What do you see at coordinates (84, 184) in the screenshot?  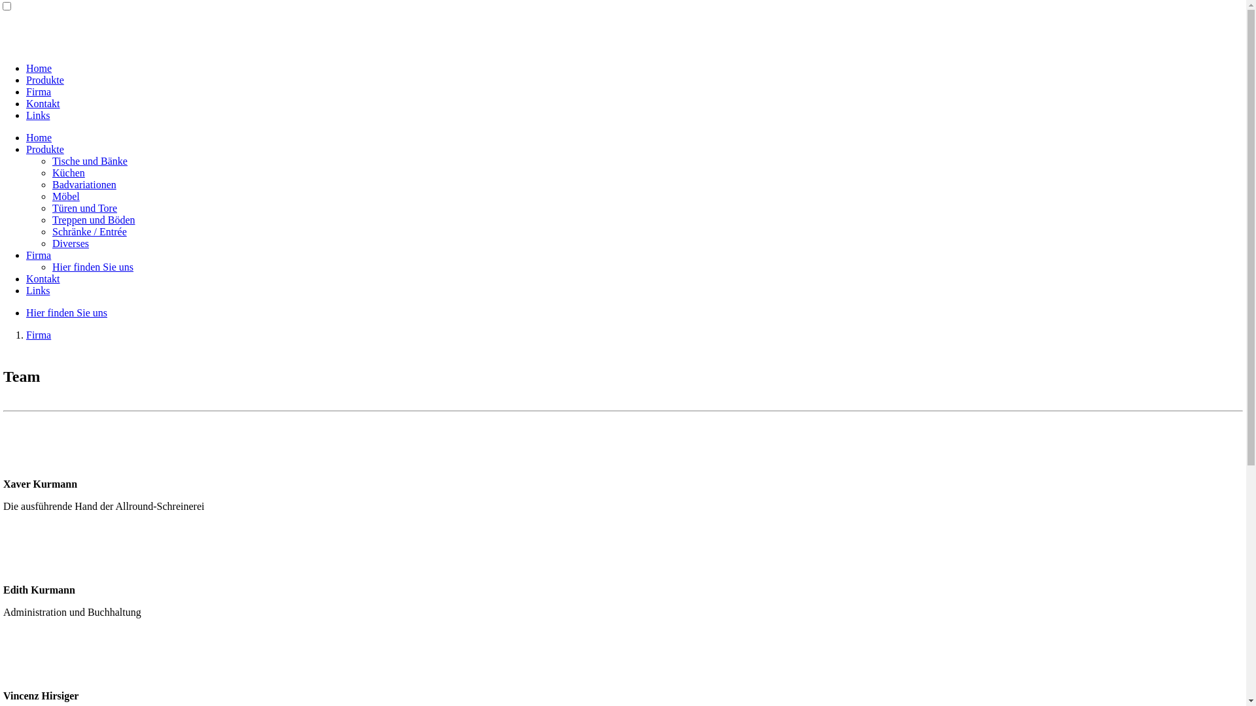 I see `Badvariationen` at bounding box center [84, 184].